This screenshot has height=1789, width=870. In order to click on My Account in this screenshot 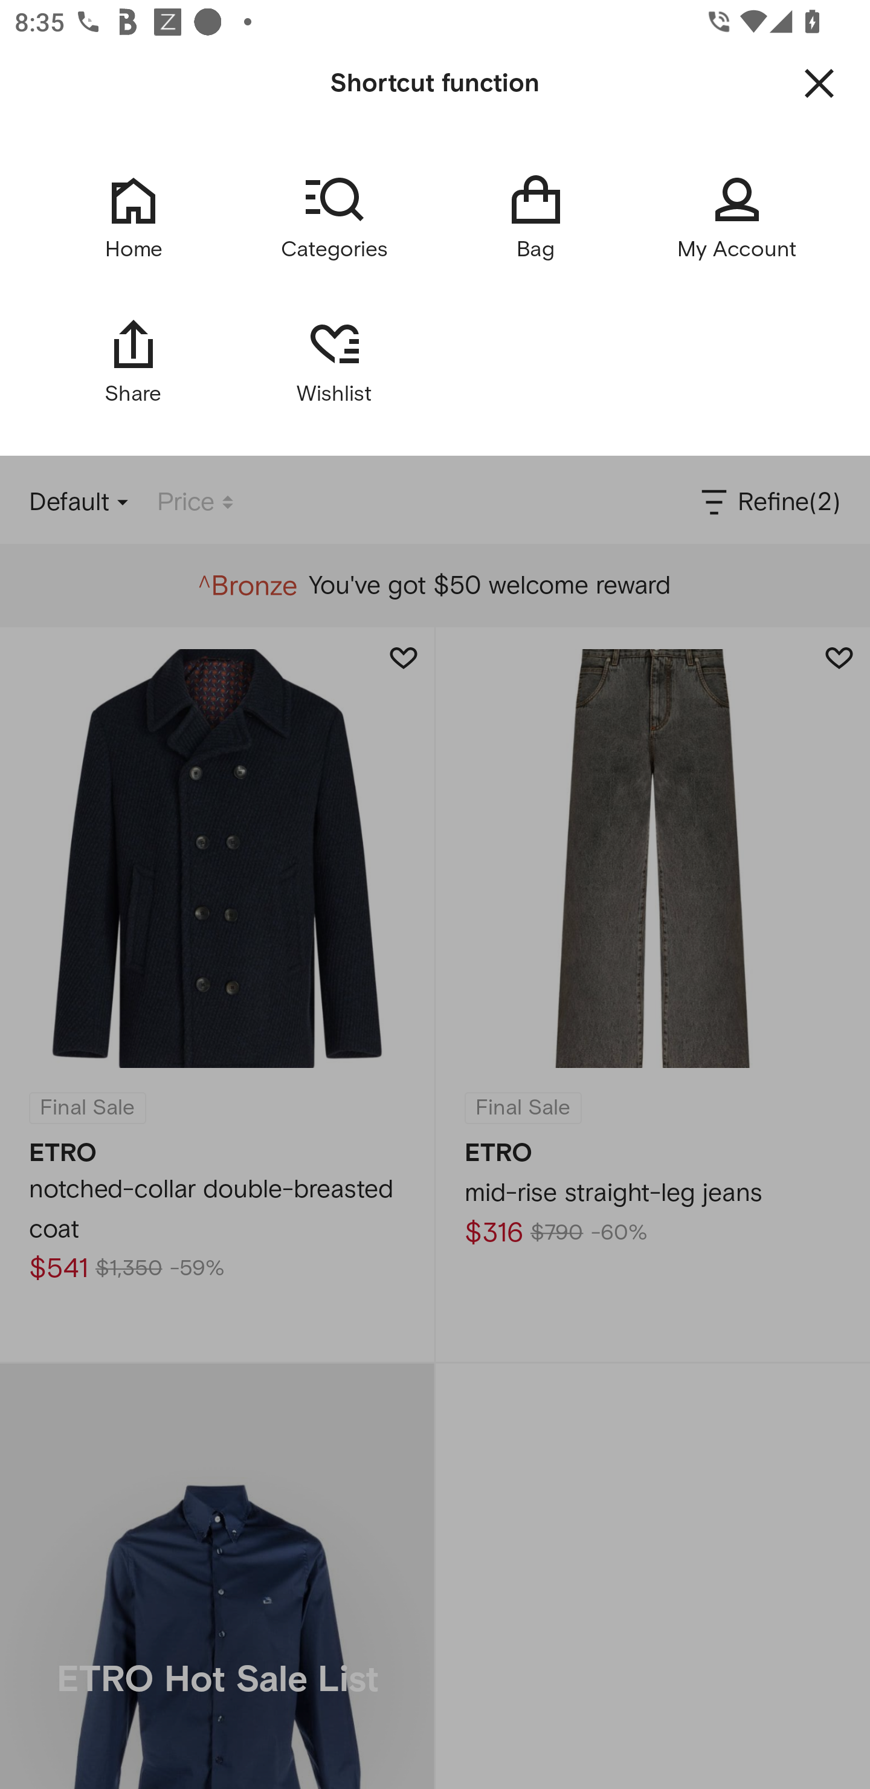, I will do `click(737, 218)`.